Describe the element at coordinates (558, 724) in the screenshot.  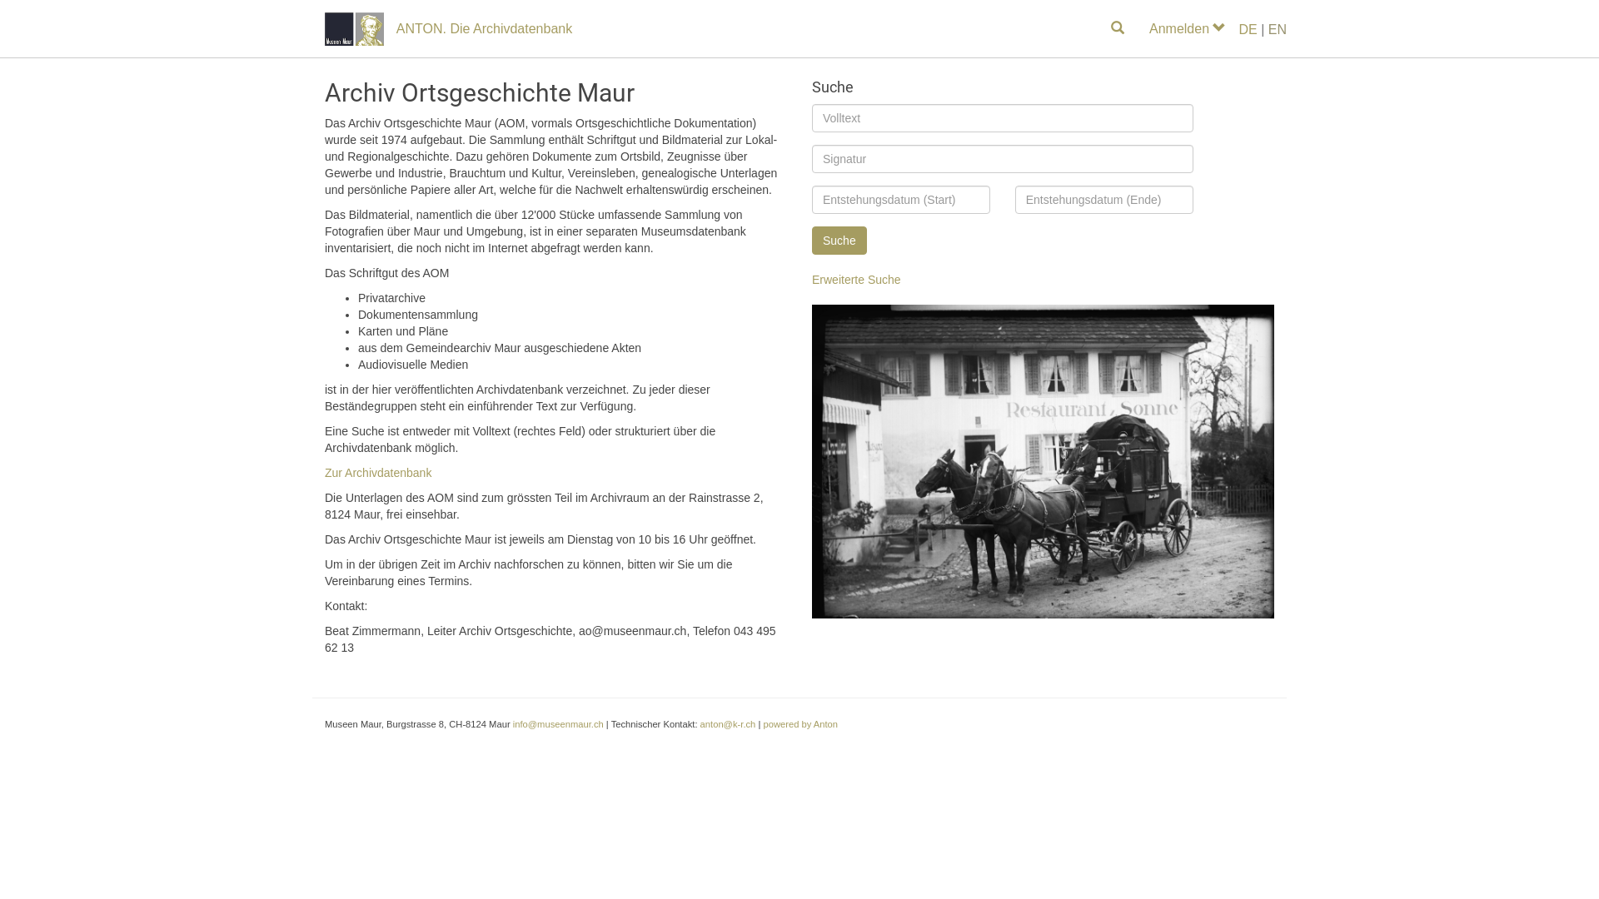
I see `info@museenmaur.ch` at that location.